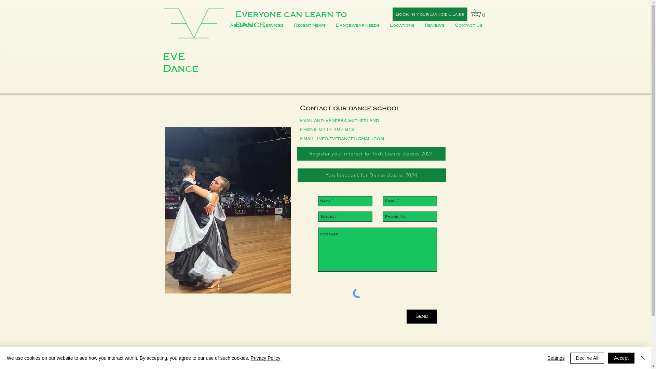  What do you see at coordinates (371, 154) in the screenshot?
I see `Register your interest for Kids Dance classes 2024` at bounding box center [371, 154].